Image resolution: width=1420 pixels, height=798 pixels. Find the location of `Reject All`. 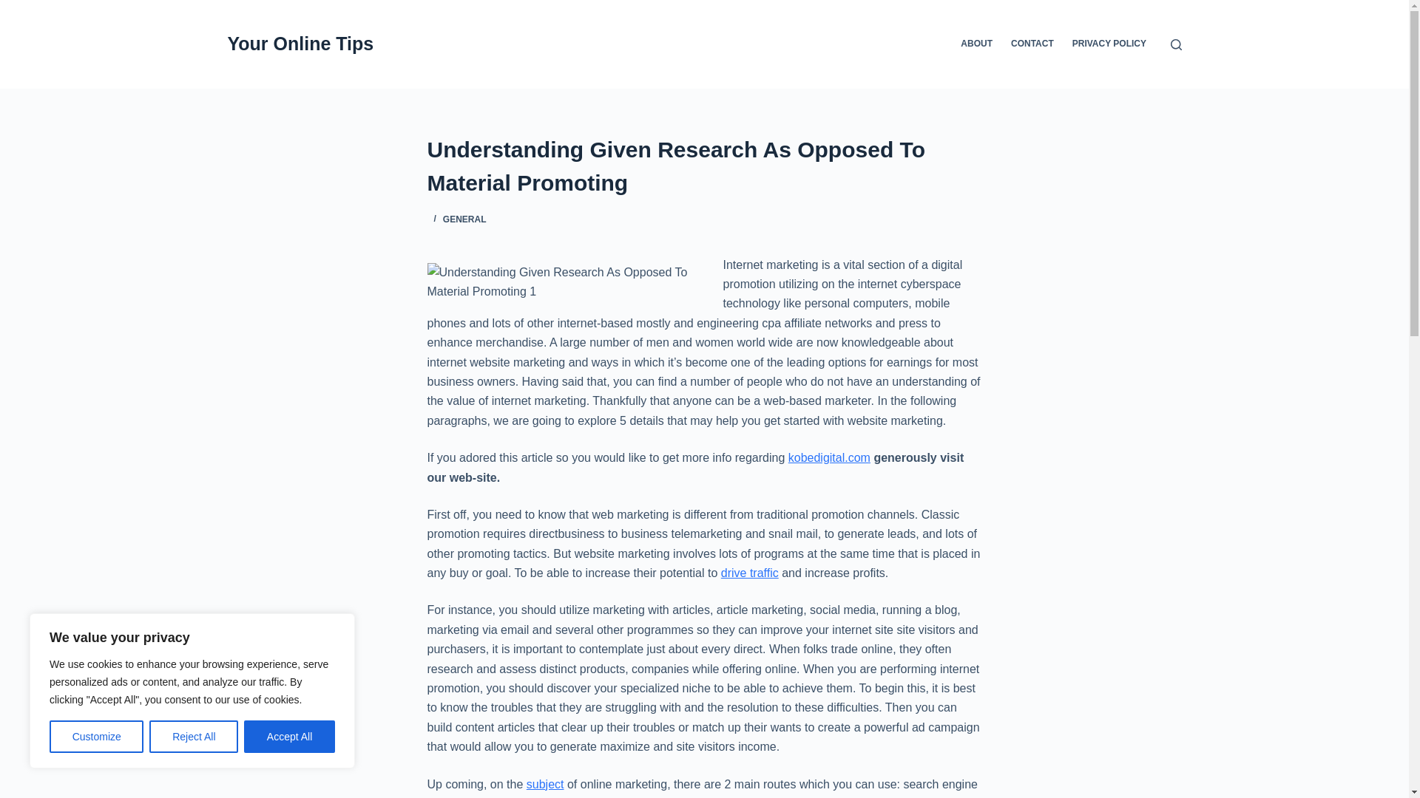

Reject All is located at coordinates (194, 737).